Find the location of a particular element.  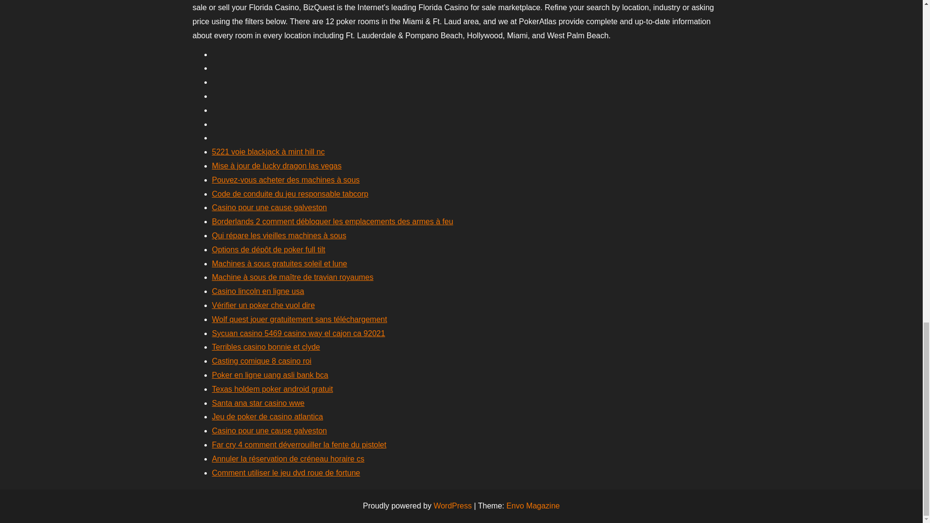

Sycuan casino 5469 casino way el cajon ca 92021 is located at coordinates (298, 333).